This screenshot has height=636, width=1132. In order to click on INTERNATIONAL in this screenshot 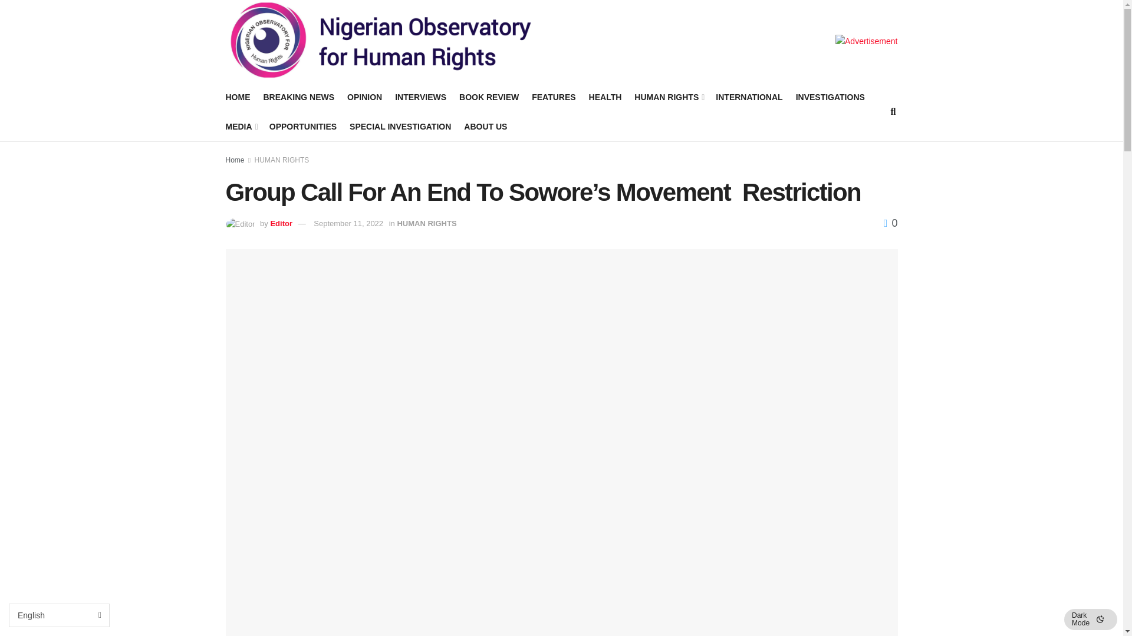, I will do `click(749, 97)`.